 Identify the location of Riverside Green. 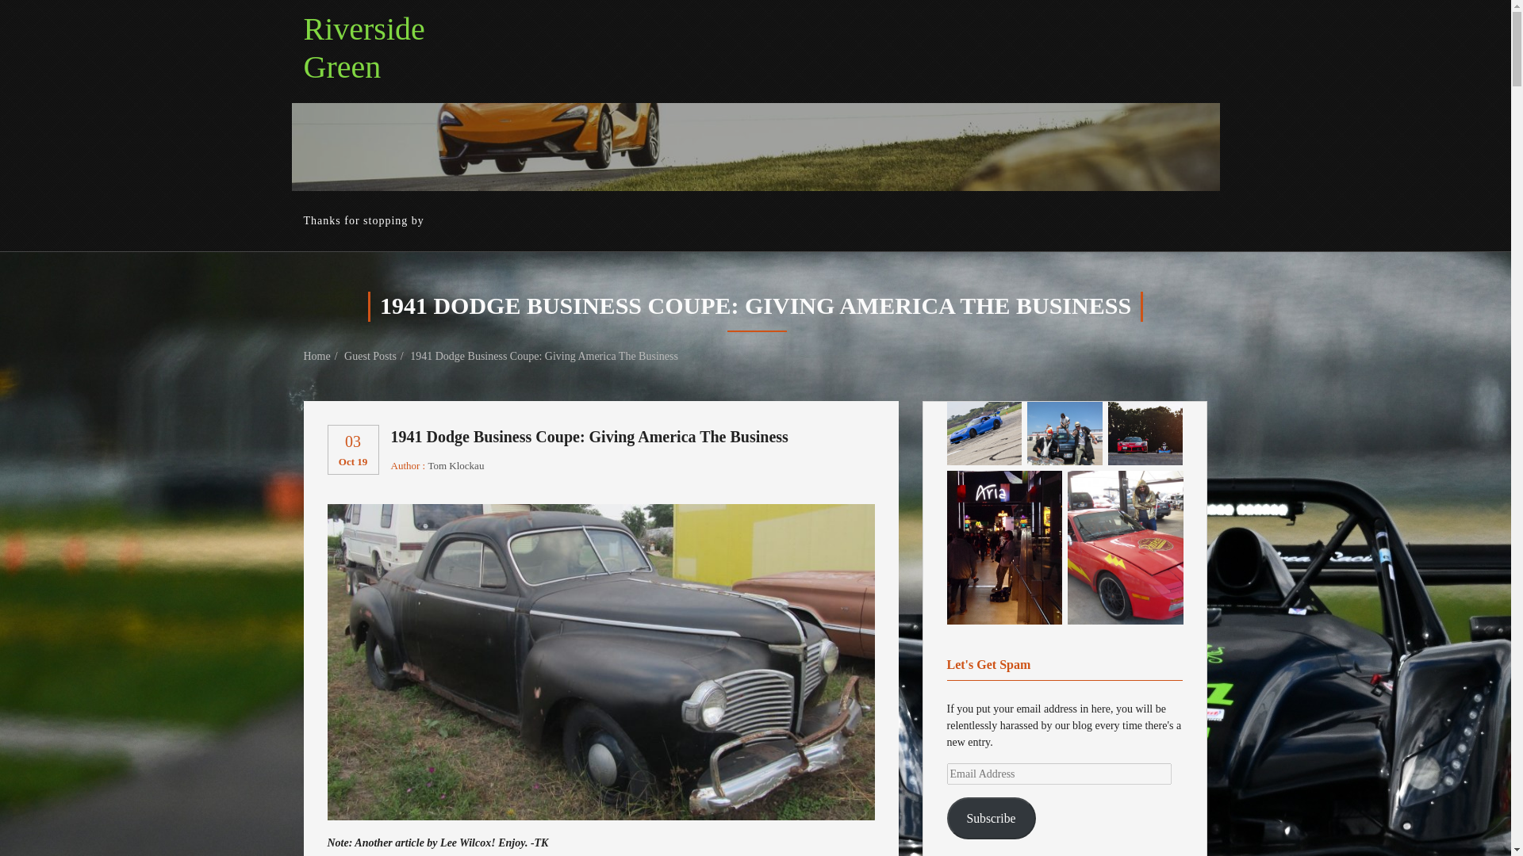
(322, 355).